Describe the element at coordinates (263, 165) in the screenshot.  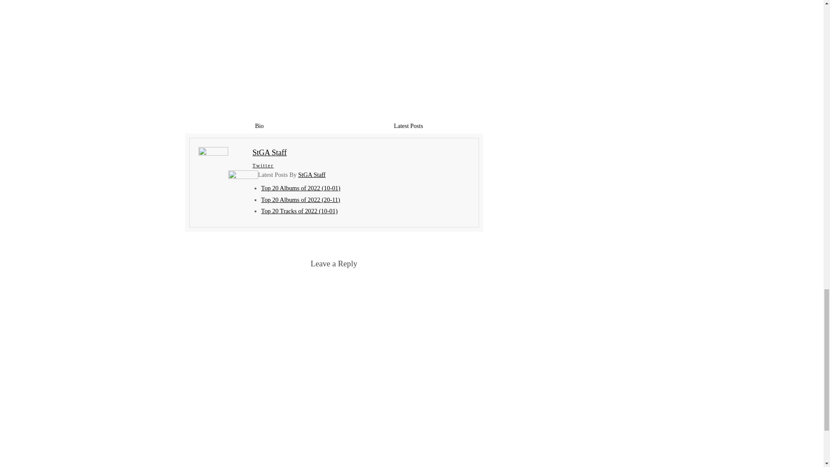
I see `Twitter` at that location.